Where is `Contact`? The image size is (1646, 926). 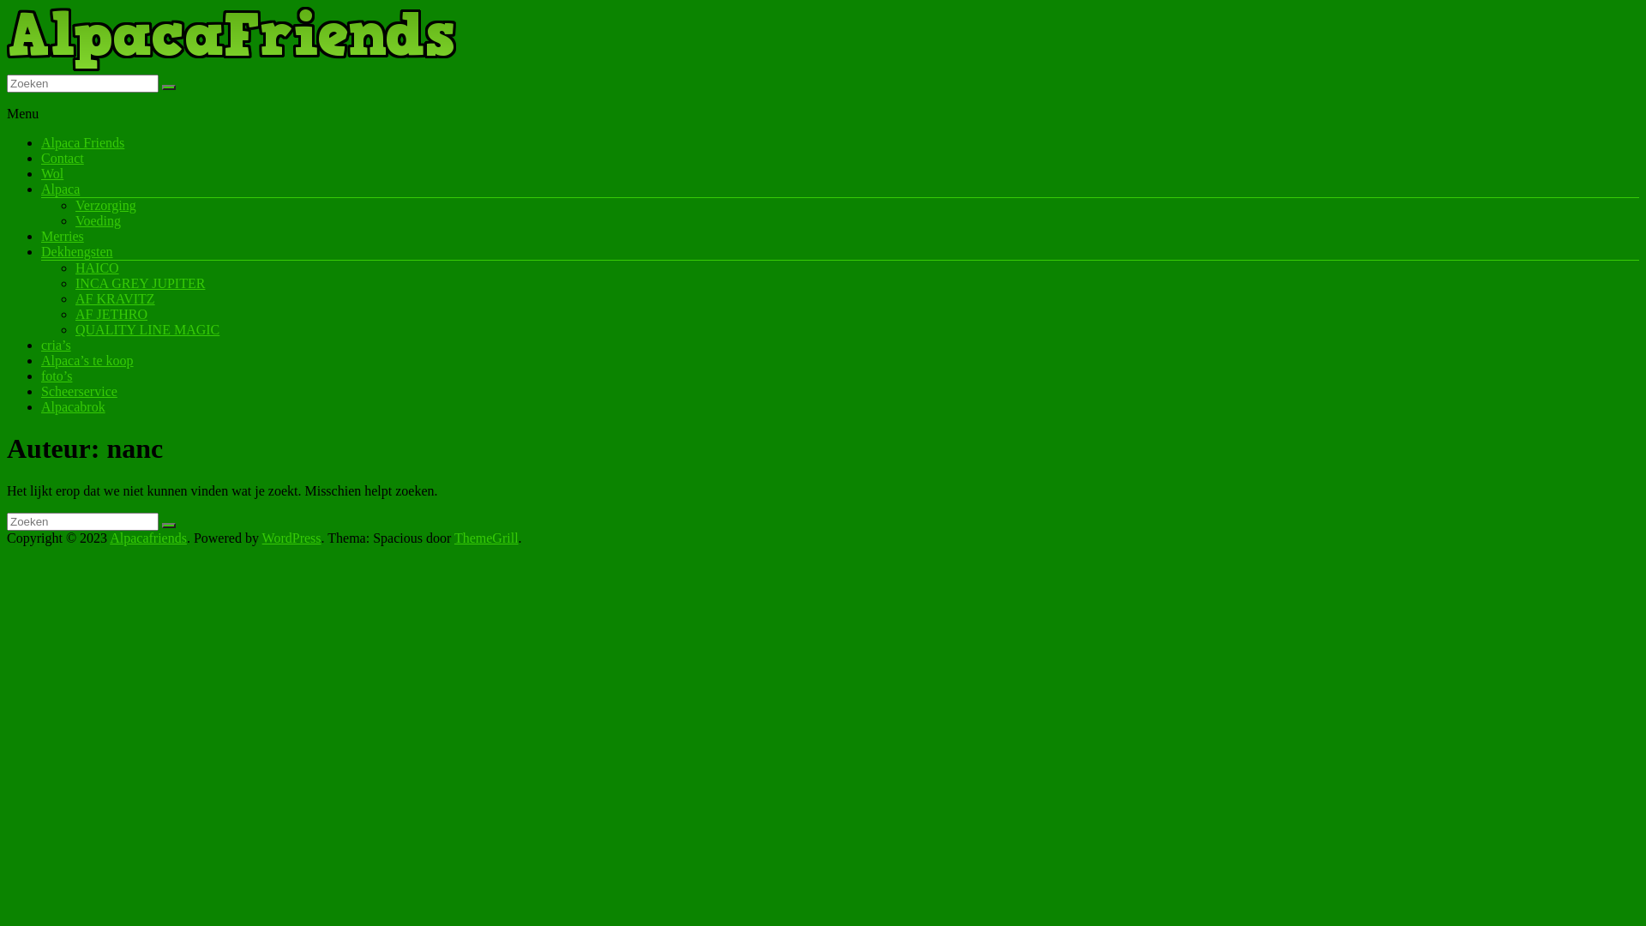 Contact is located at coordinates (63, 158).